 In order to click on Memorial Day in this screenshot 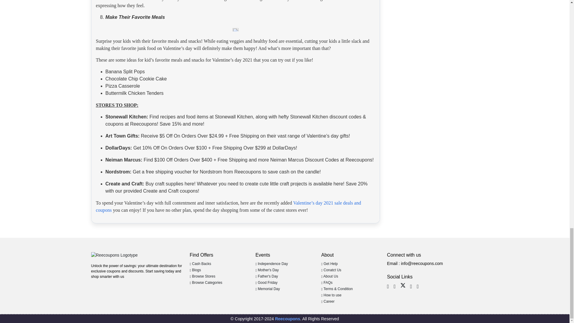, I will do `click(268, 289)`.